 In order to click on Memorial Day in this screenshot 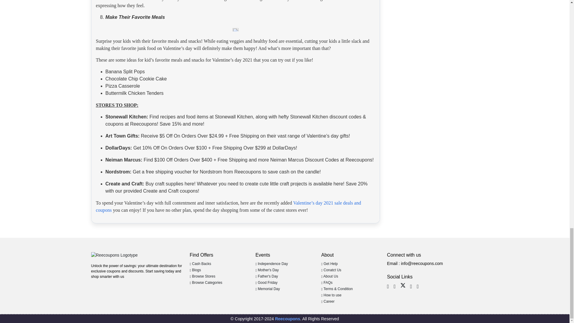, I will do `click(268, 289)`.